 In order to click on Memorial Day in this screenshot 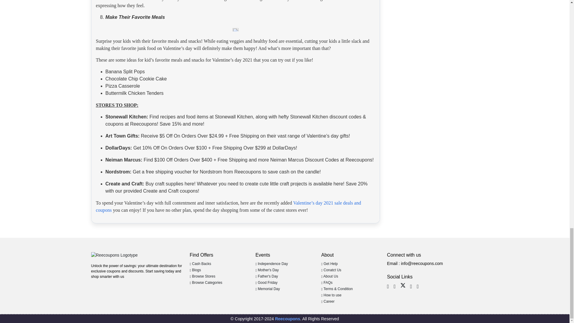, I will do `click(268, 289)`.